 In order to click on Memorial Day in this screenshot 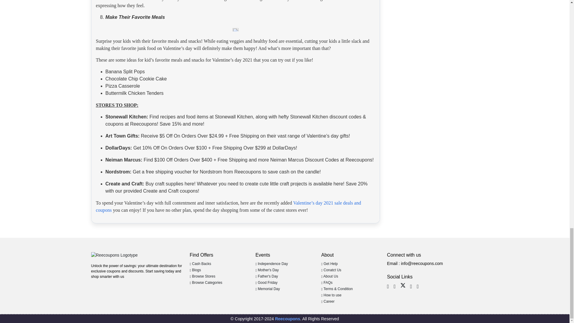, I will do `click(268, 289)`.